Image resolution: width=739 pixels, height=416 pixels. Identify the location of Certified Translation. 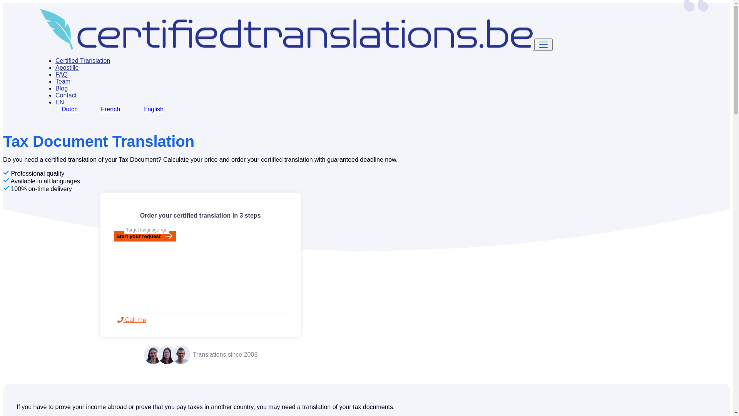
(83, 61).